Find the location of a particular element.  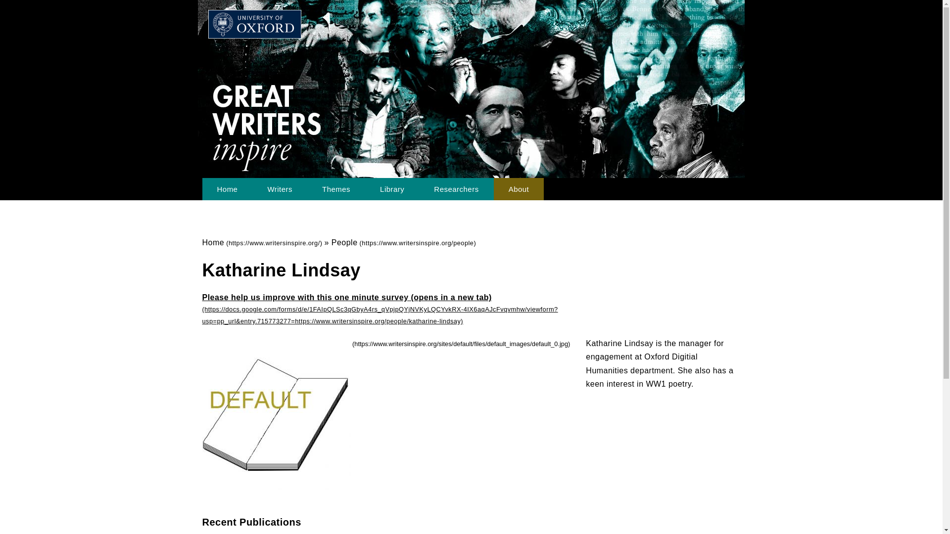

People is located at coordinates (404, 242).